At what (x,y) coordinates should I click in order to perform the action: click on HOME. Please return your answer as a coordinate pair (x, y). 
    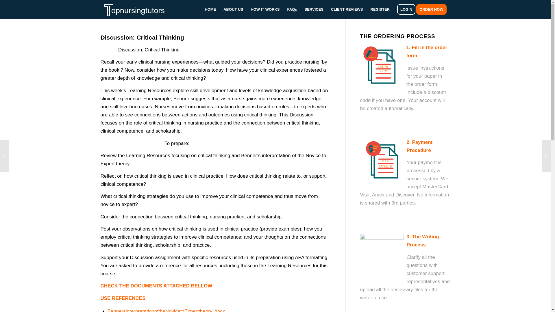
    Looking at the image, I should click on (210, 9).